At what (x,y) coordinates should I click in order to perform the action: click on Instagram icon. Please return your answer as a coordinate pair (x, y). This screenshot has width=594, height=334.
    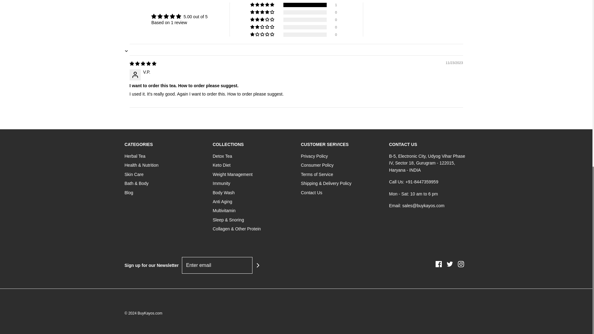
    Looking at the image, I should click on (461, 264).